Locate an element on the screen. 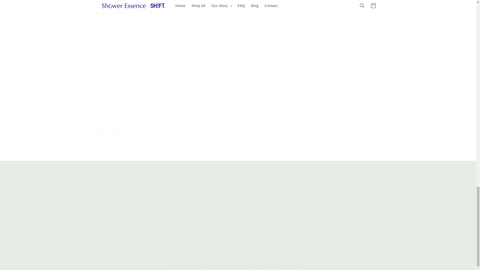 The width and height of the screenshot is (480, 270). Back to blog is located at coordinates (203, 211).